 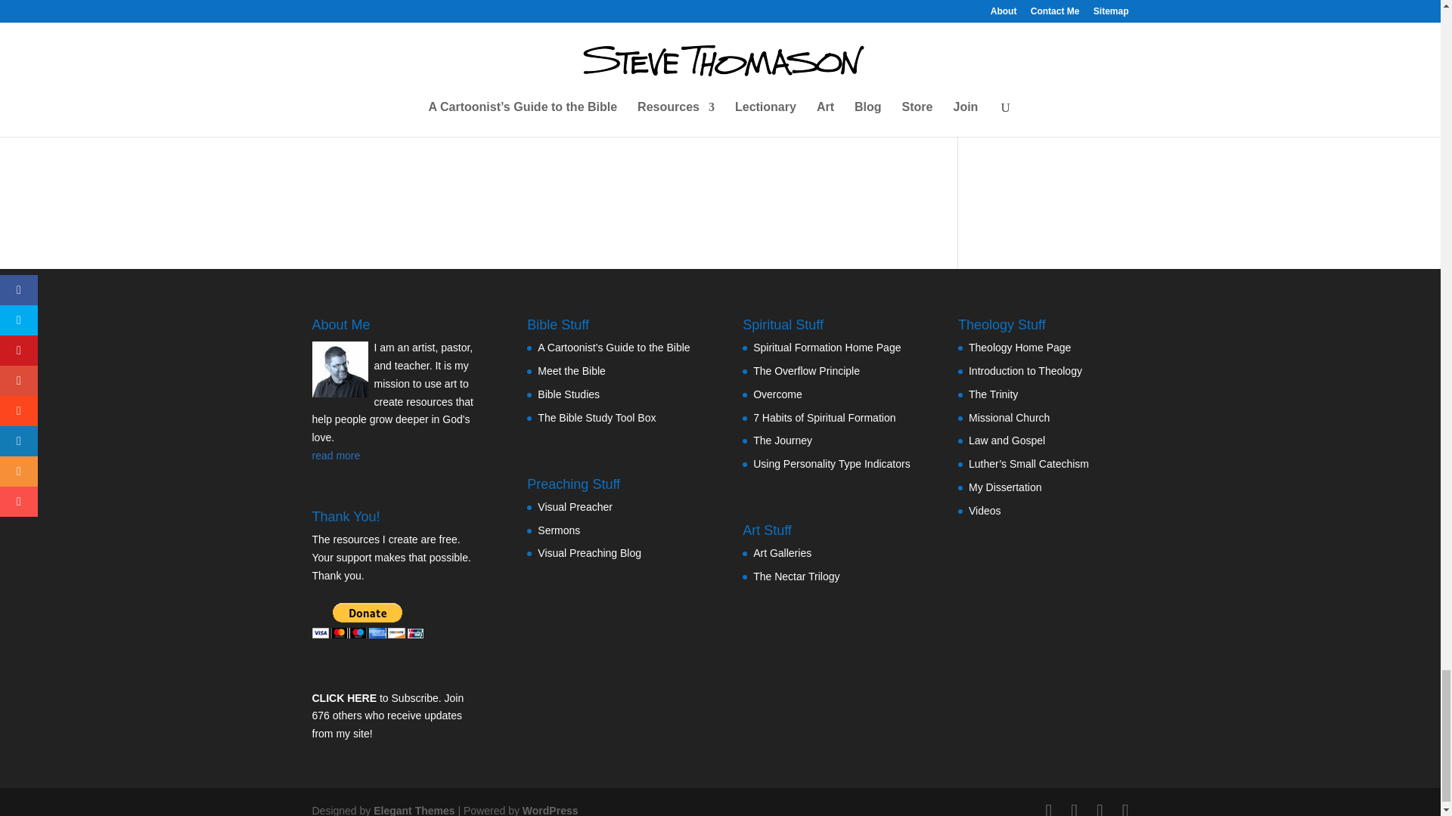 What do you see at coordinates (413, 810) in the screenshot?
I see `Premium WordPress Themes` at bounding box center [413, 810].